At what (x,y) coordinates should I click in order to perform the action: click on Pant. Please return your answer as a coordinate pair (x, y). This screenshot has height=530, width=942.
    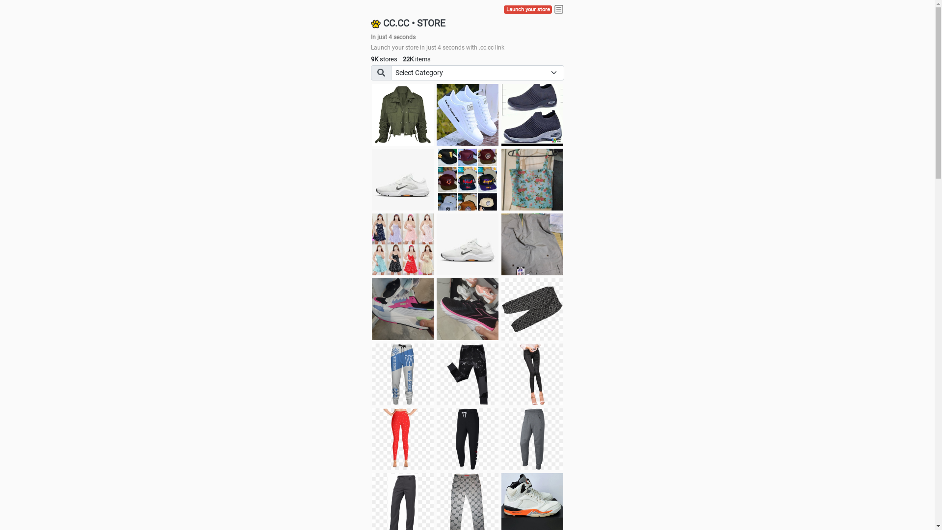
    Looking at the image, I should click on (403, 374).